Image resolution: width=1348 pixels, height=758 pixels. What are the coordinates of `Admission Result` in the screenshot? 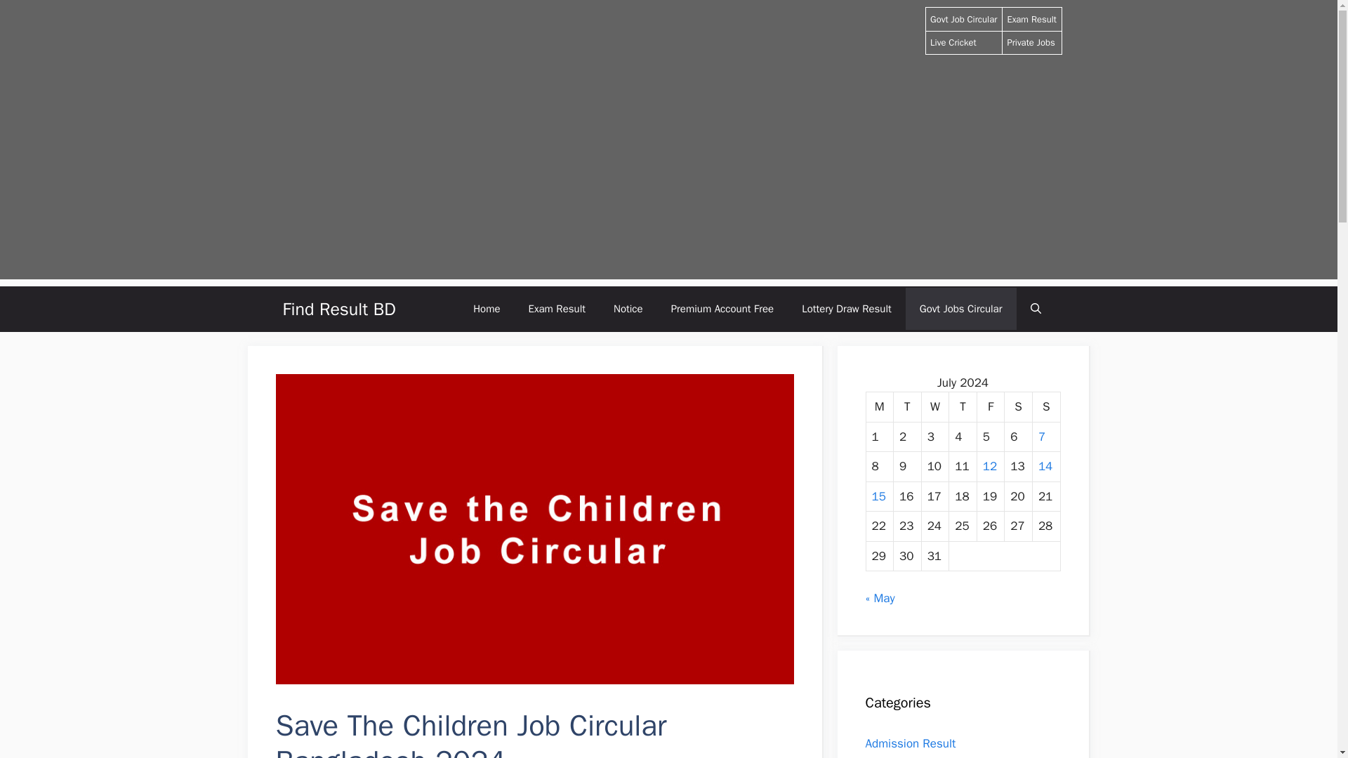 It's located at (910, 743).